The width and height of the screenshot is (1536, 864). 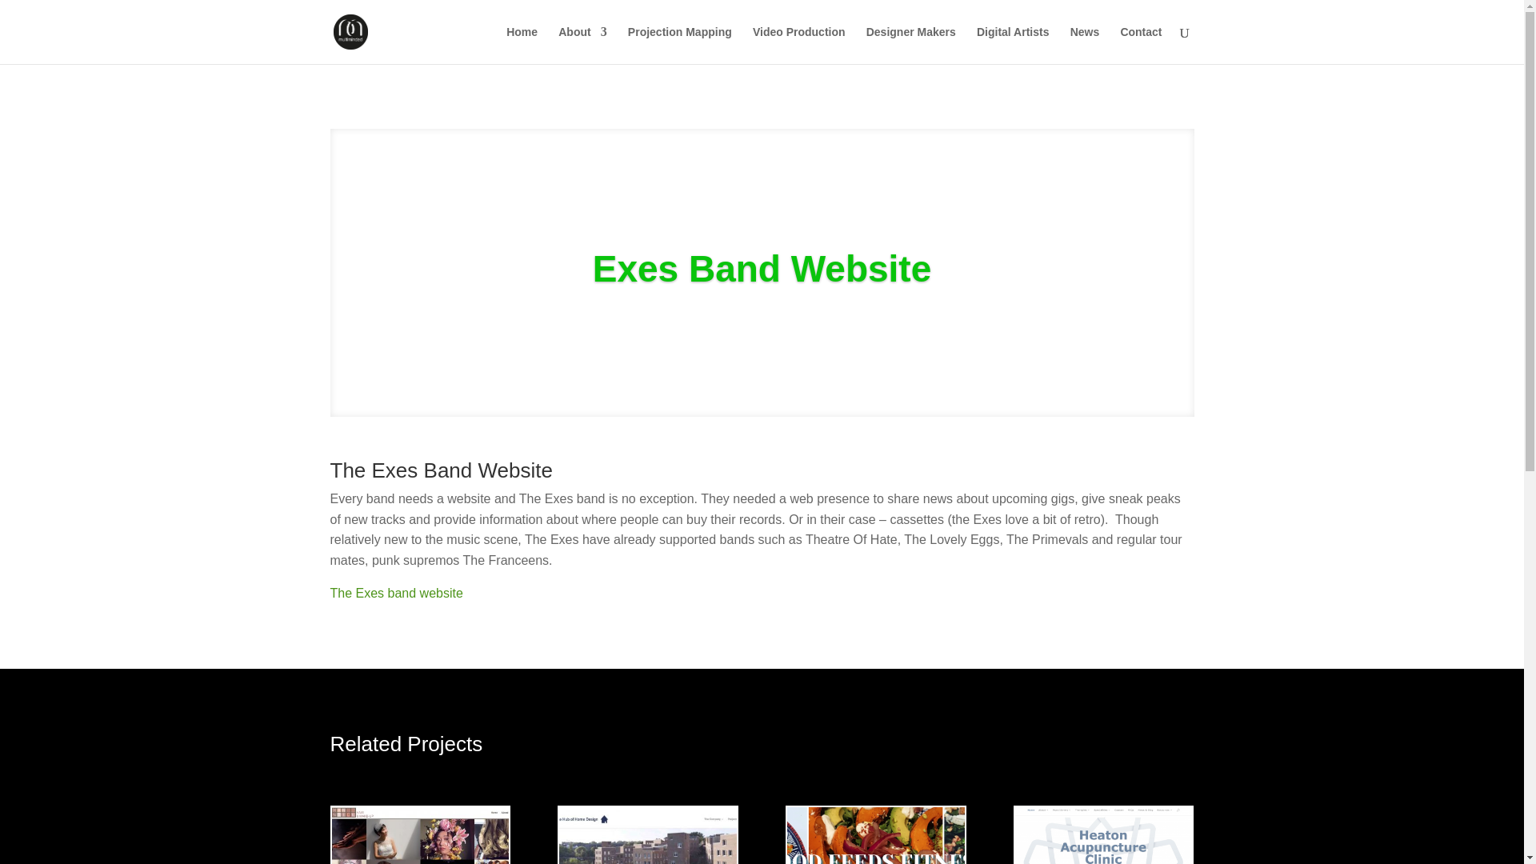 I want to click on The Exes band website, so click(x=395, y=593).